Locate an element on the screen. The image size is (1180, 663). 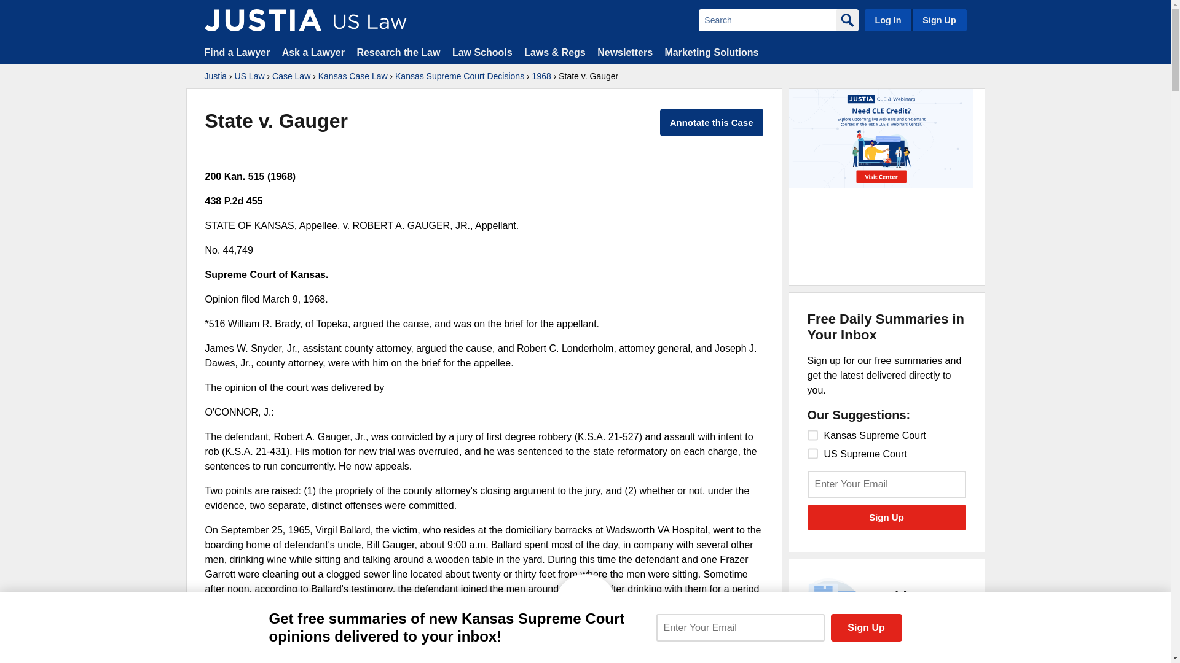
Sign Up is located at coordinates (886, 517).